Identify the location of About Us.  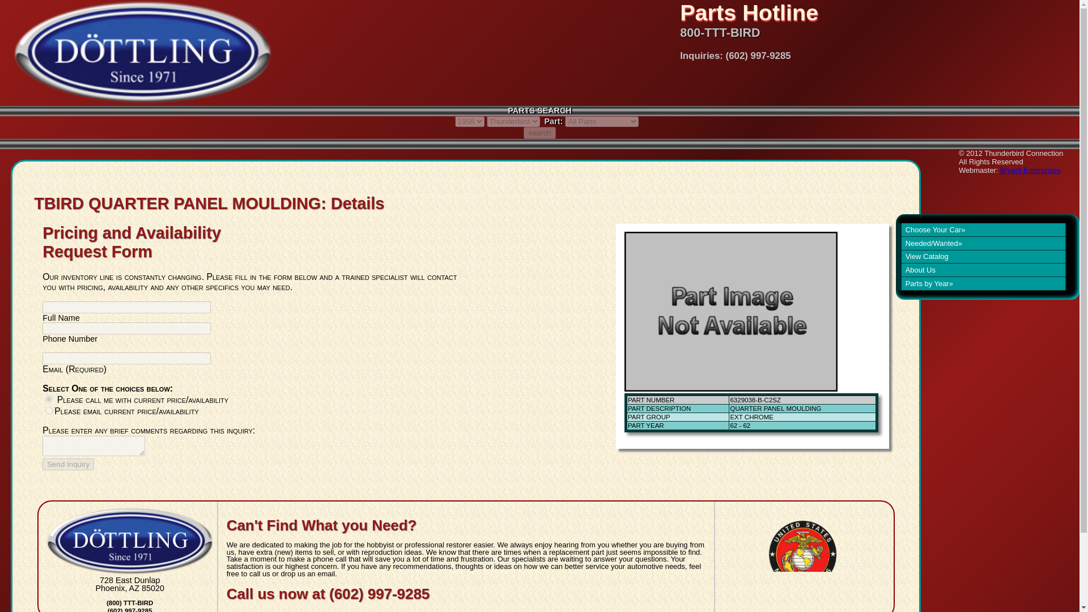
(980, 270).